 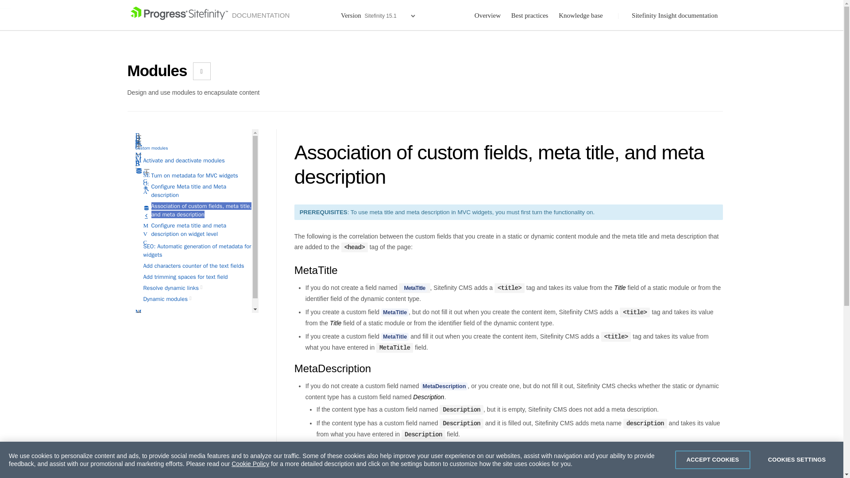 I want to click on Administration, so click(x=193, y=298).